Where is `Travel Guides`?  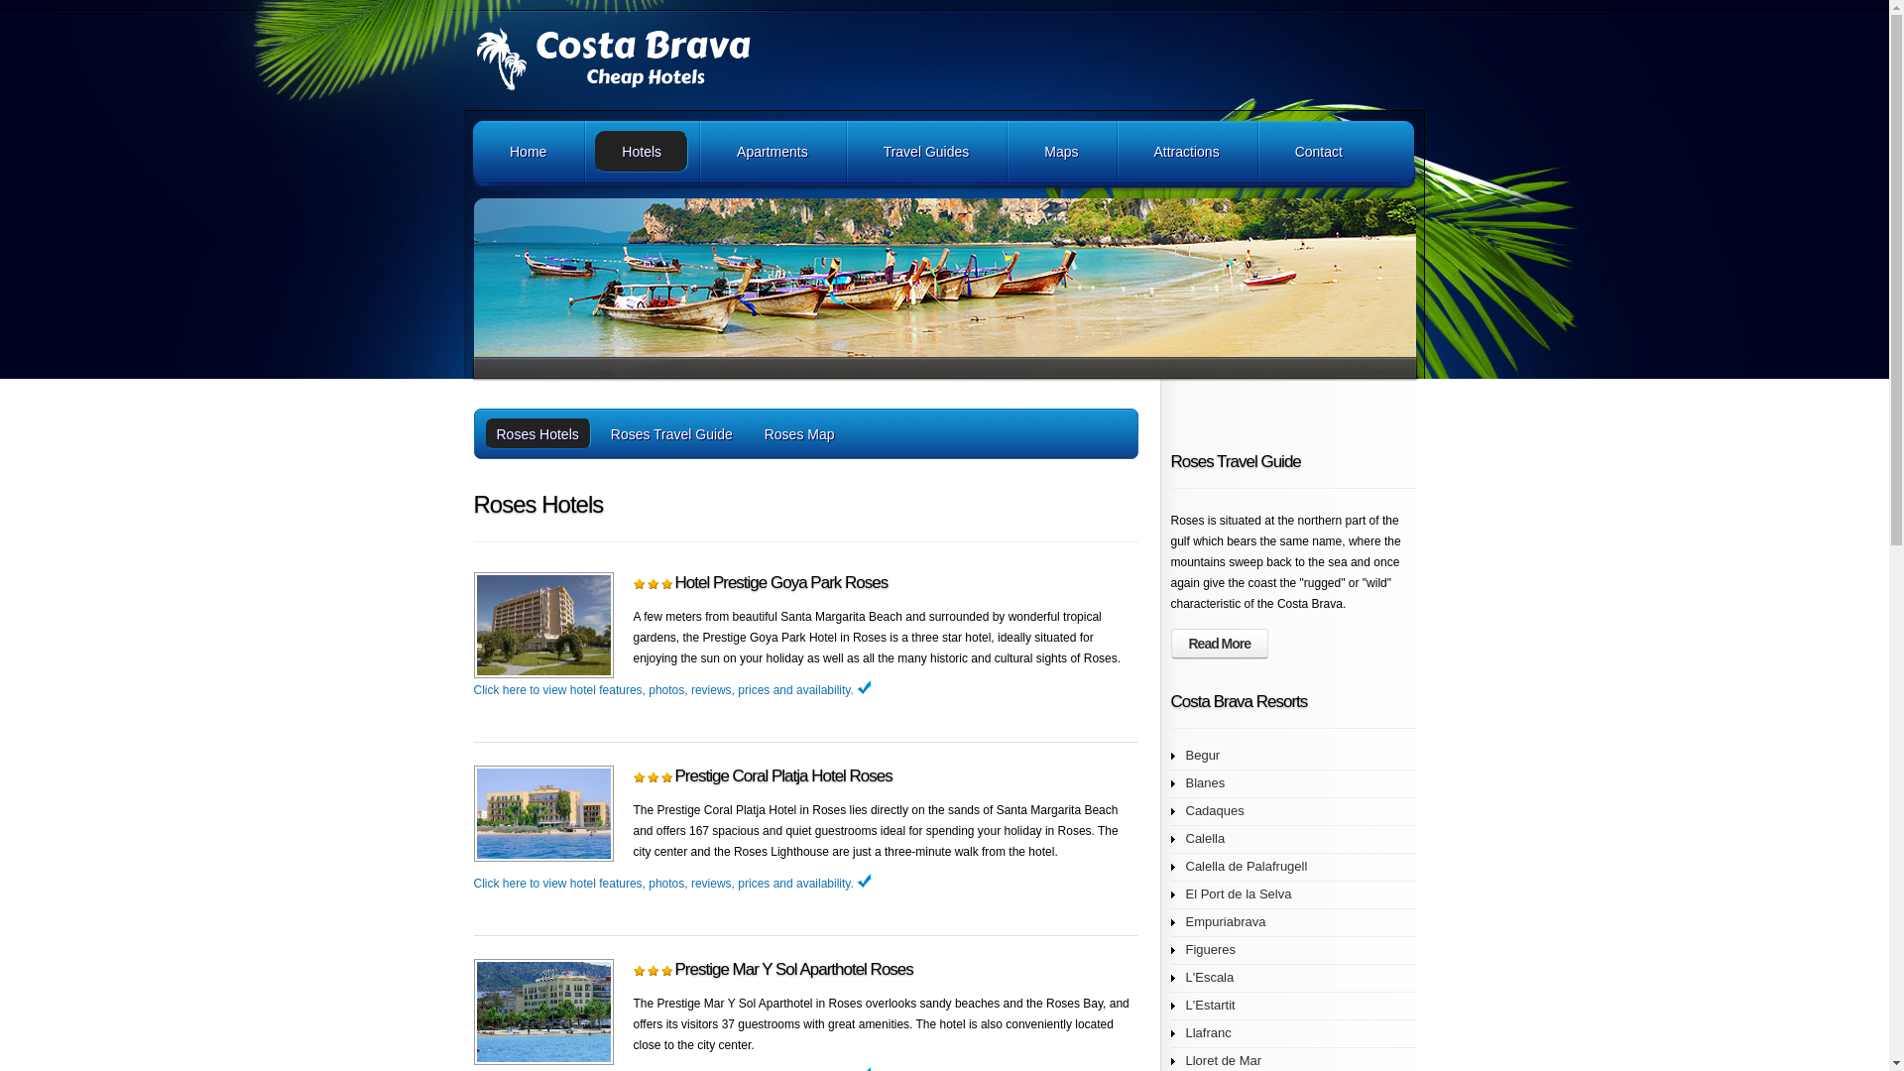 Travel Guides is located at coordinates (926, 151).